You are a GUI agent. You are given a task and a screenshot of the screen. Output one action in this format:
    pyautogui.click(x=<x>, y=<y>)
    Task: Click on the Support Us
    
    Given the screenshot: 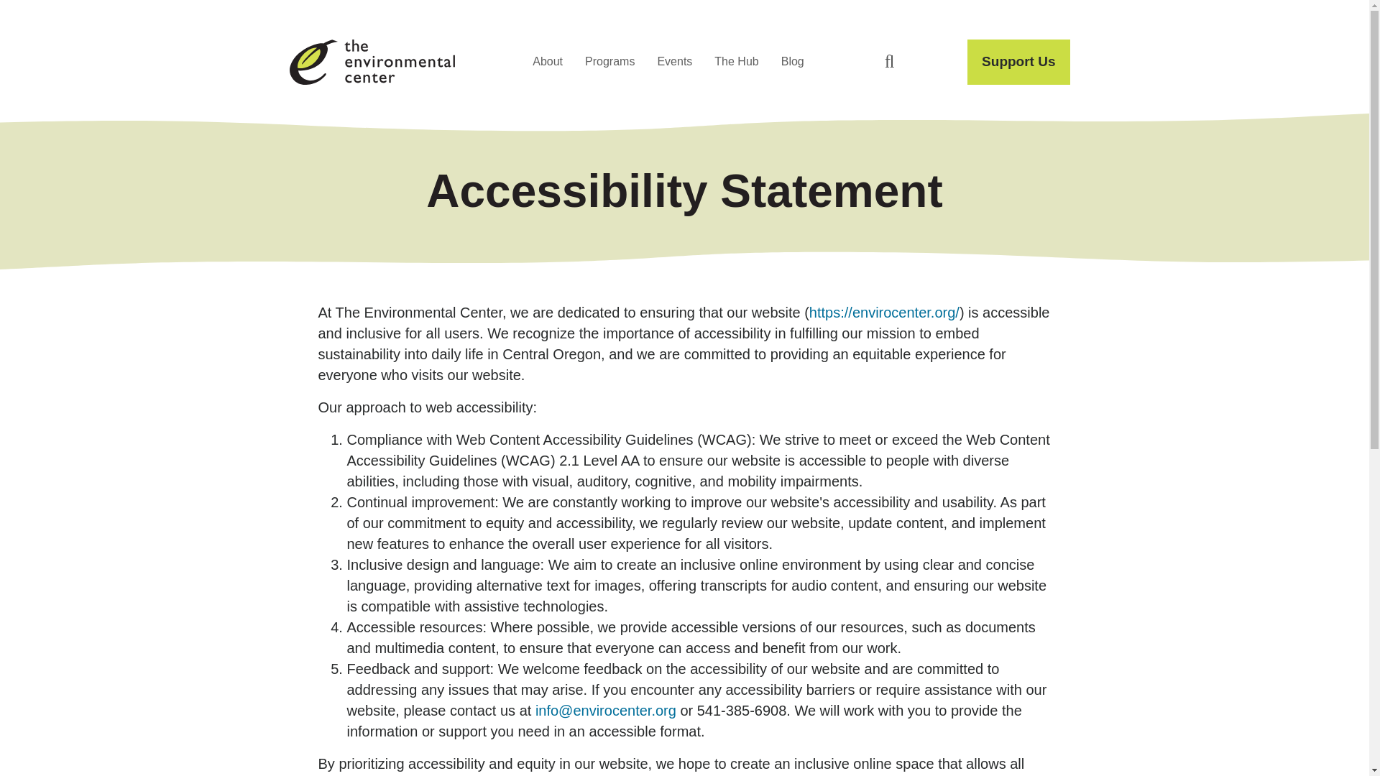 What is the action you would take?
    pyautogui.click(x=1018, y=62)
    